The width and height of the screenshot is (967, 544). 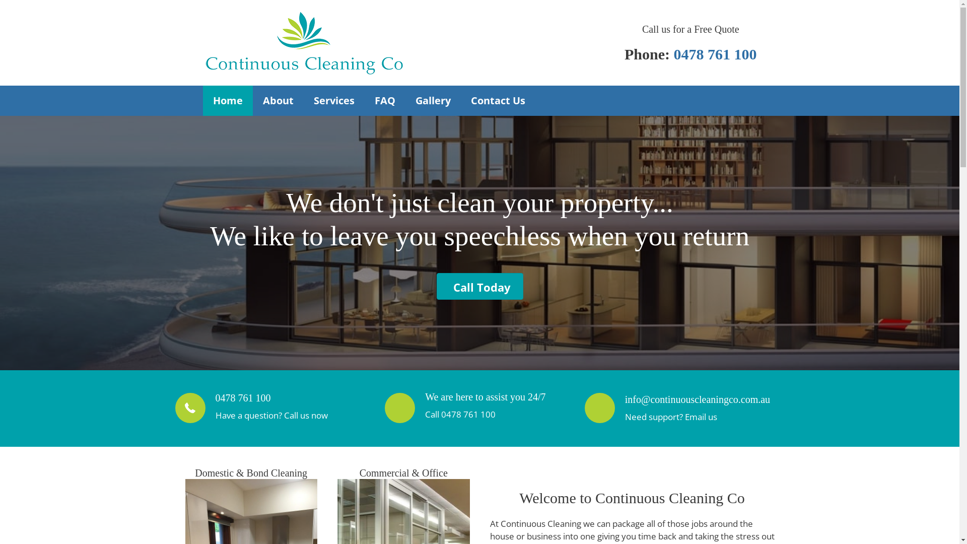 What do you see at coordinates (228, 101) in the screenshot?
I see `Home` at bounding box center [228, 101].